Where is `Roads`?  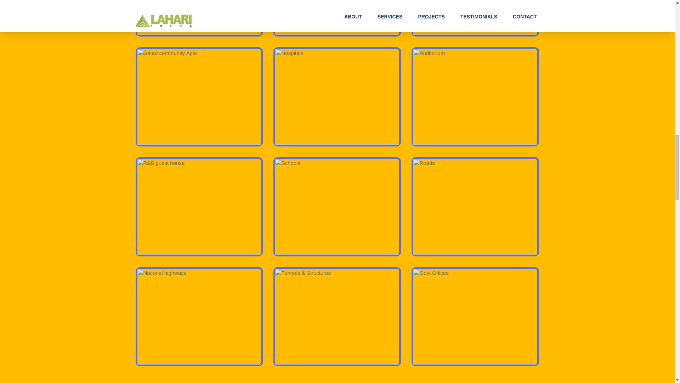 Roads is located at coordinates (475, 207).